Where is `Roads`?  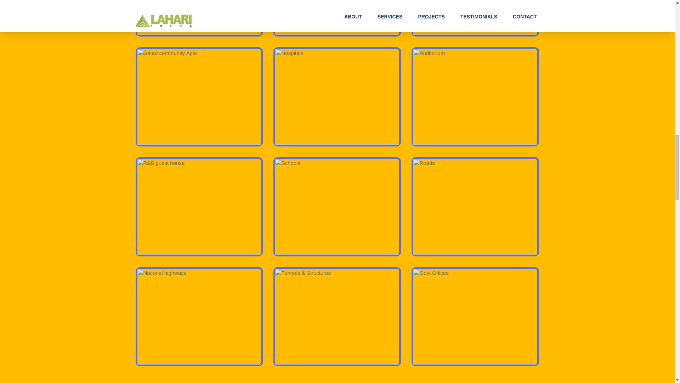 Roads is located at coordinates (475, 207).